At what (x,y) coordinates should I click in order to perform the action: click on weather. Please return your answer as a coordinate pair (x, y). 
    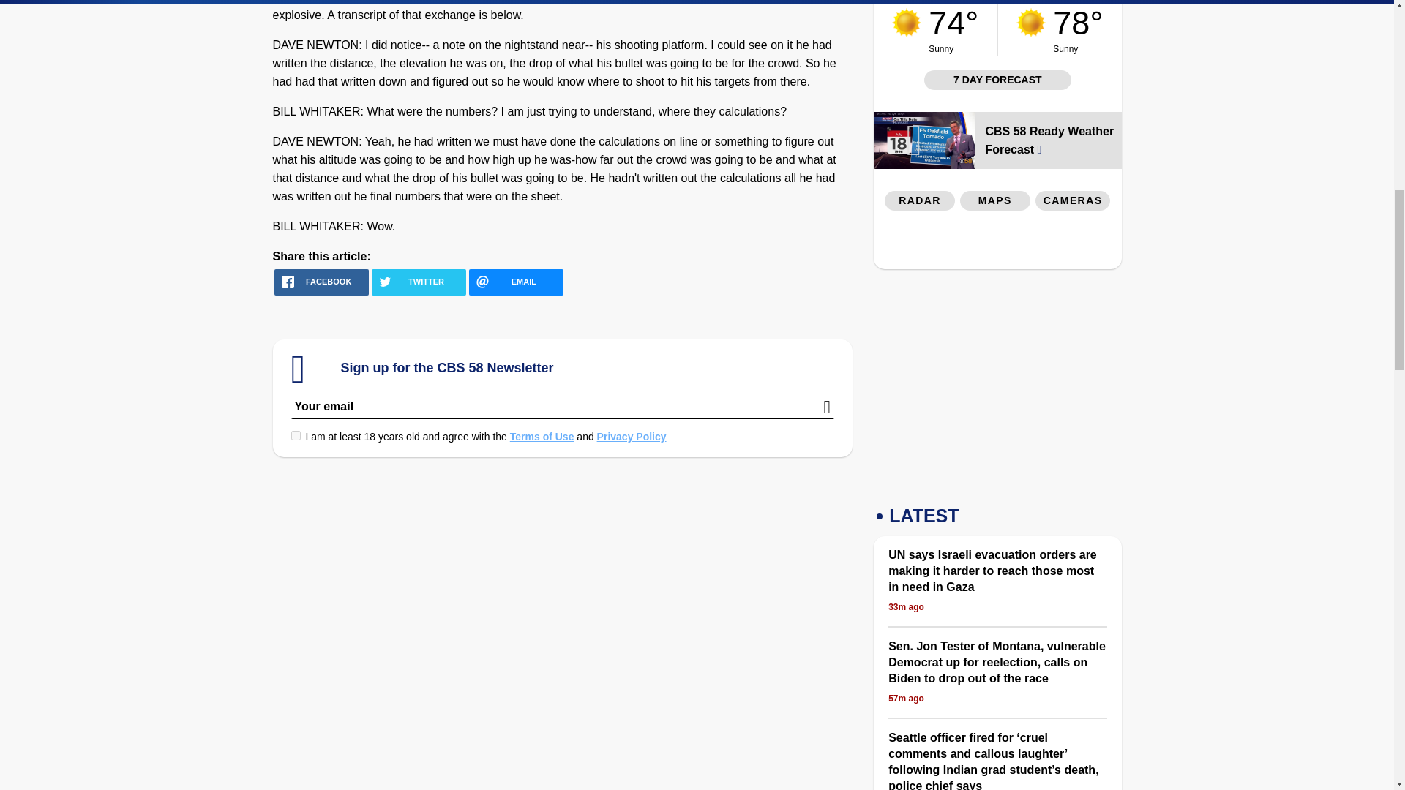
    Looking at the image, I should click on (907, 22).